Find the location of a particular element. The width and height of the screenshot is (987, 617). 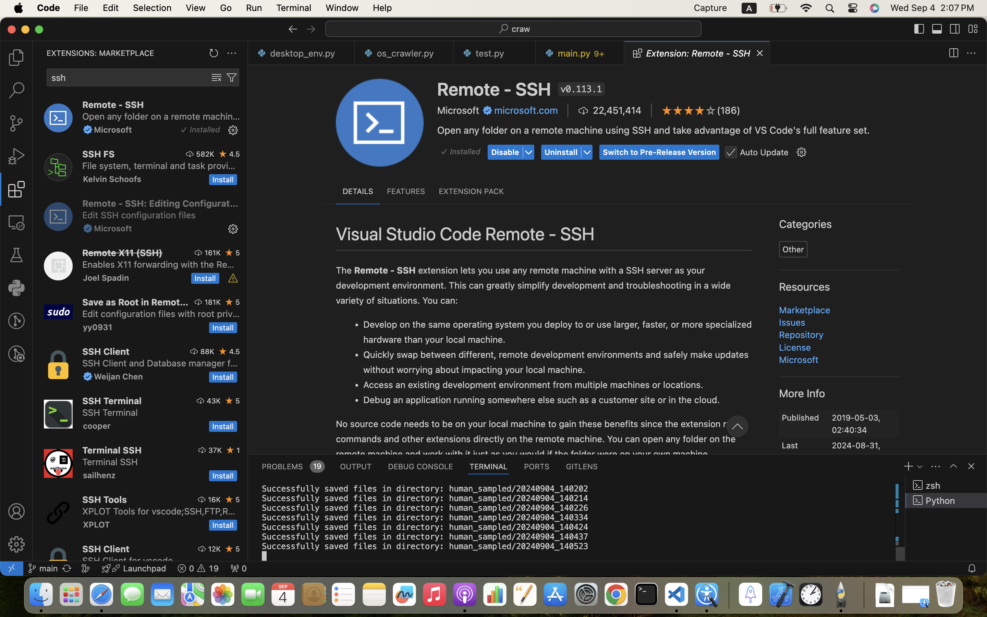

1  is located at coordinates (16, 189).